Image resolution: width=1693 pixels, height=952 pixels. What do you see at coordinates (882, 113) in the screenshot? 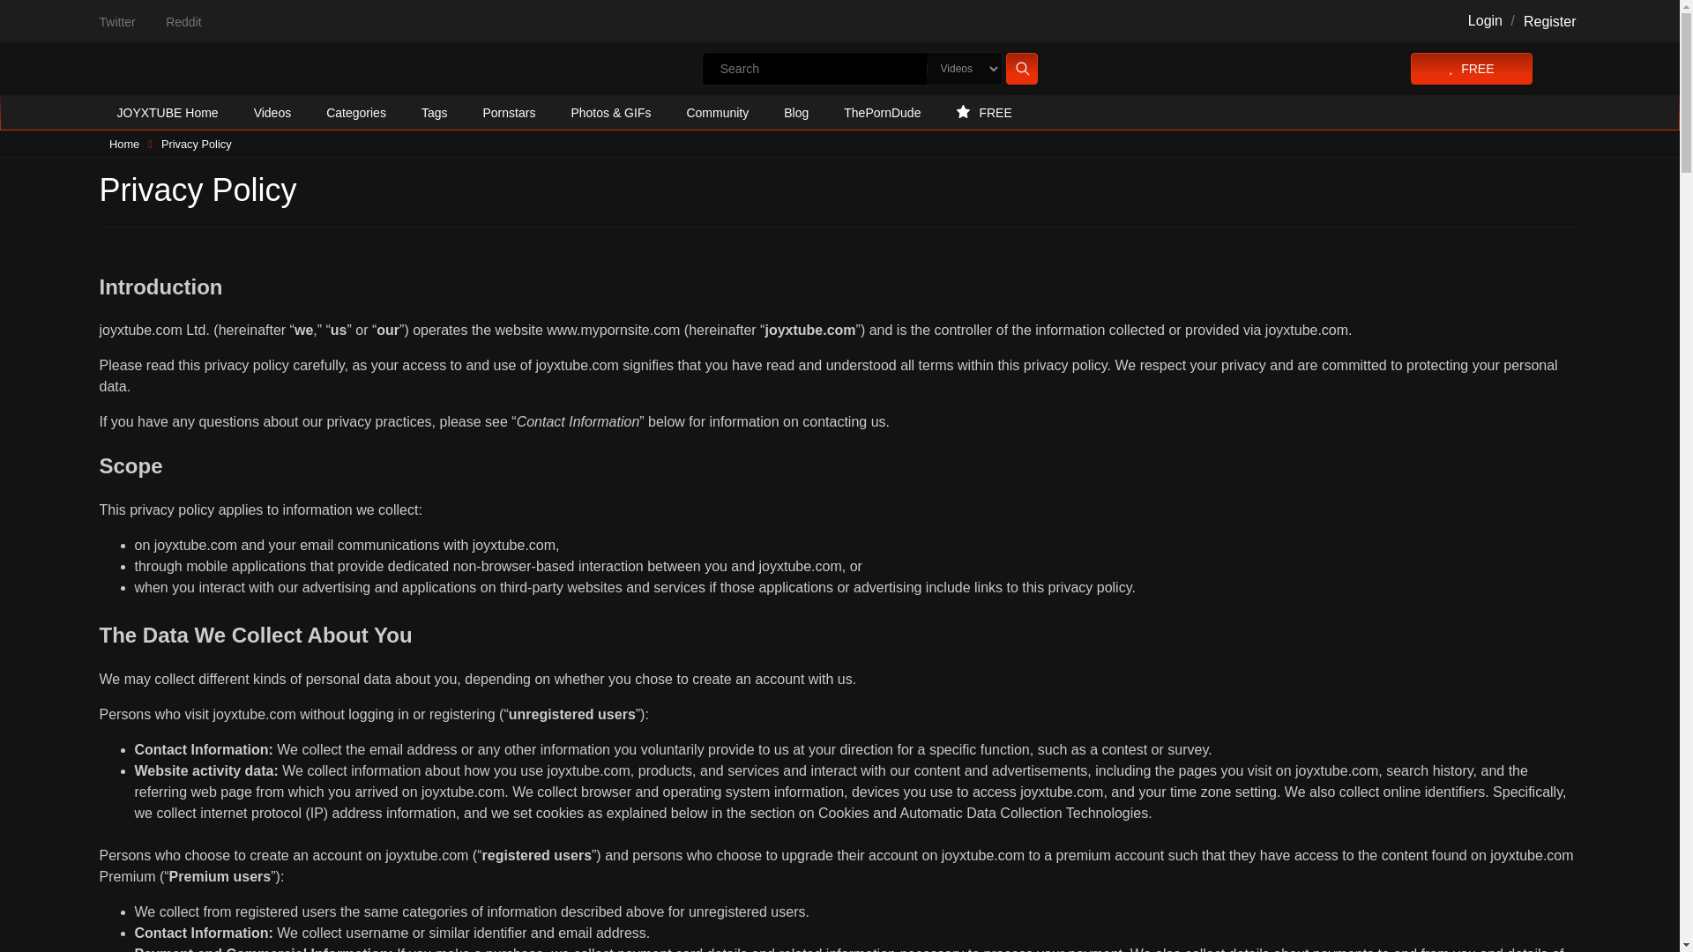
I see `ThePornDude` at bounding box center [882, 113].